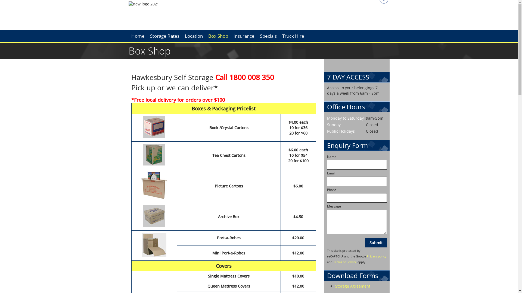 The image size is (522, 293). What do you see at coordinates (138, 36) in the screenshot?
I see `Home` at bounding box center [138, 36].